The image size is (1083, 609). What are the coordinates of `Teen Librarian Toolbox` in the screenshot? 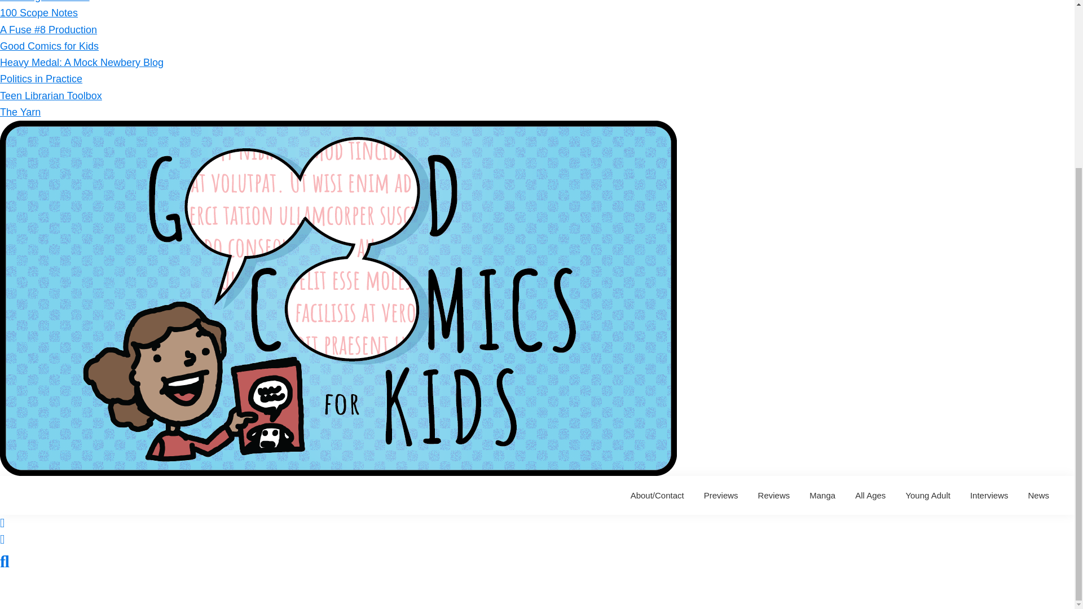 It's located at (51, 96).